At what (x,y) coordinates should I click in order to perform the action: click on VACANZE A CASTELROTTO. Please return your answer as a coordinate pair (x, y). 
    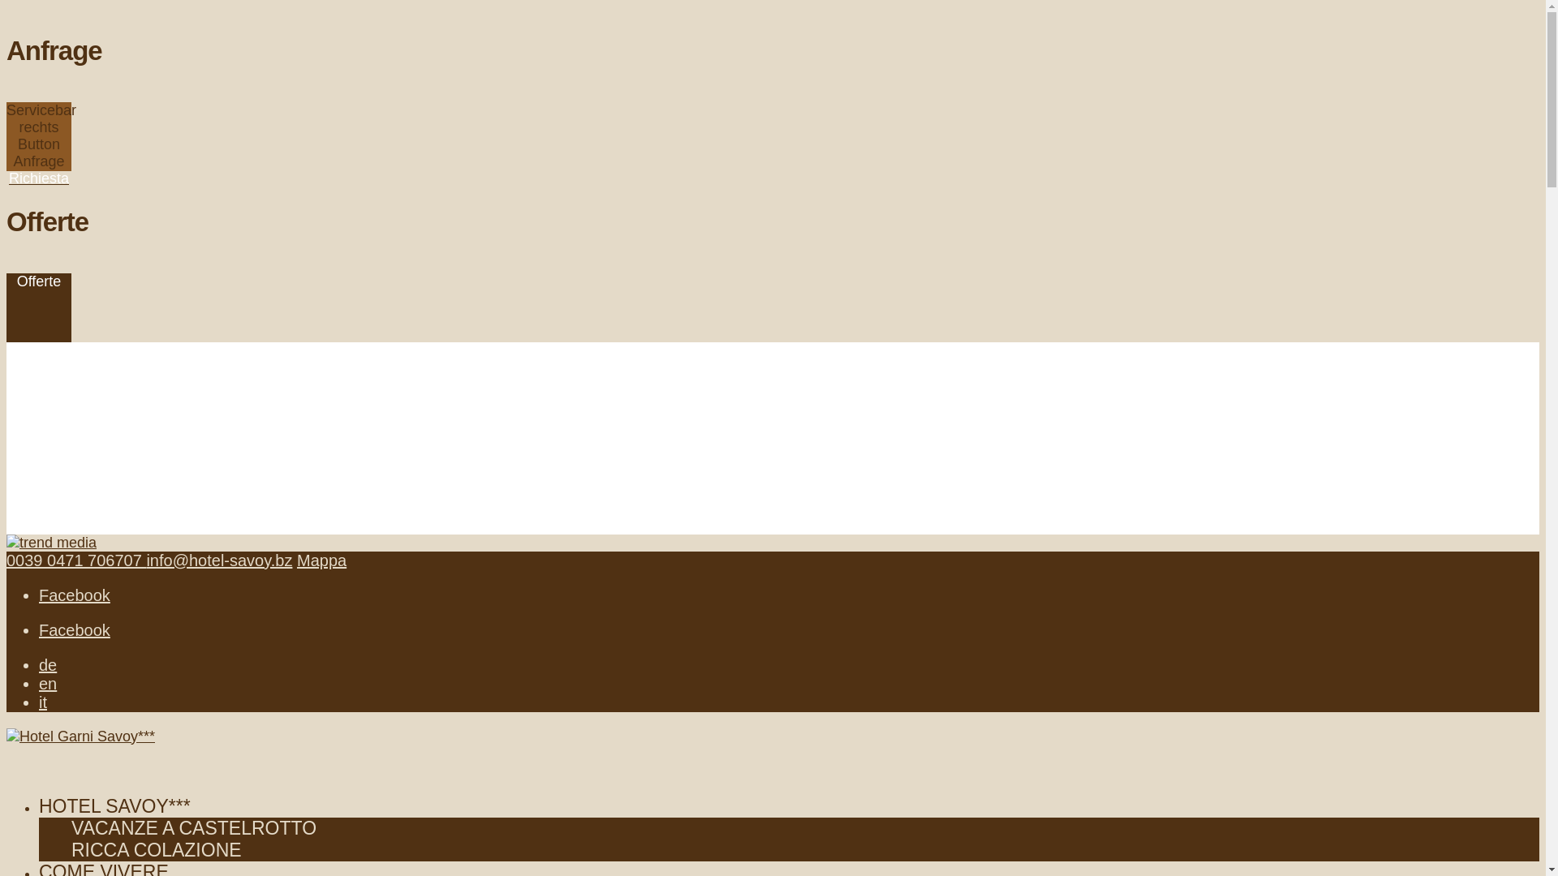
    Looking at the image, I should click on (194, 828).